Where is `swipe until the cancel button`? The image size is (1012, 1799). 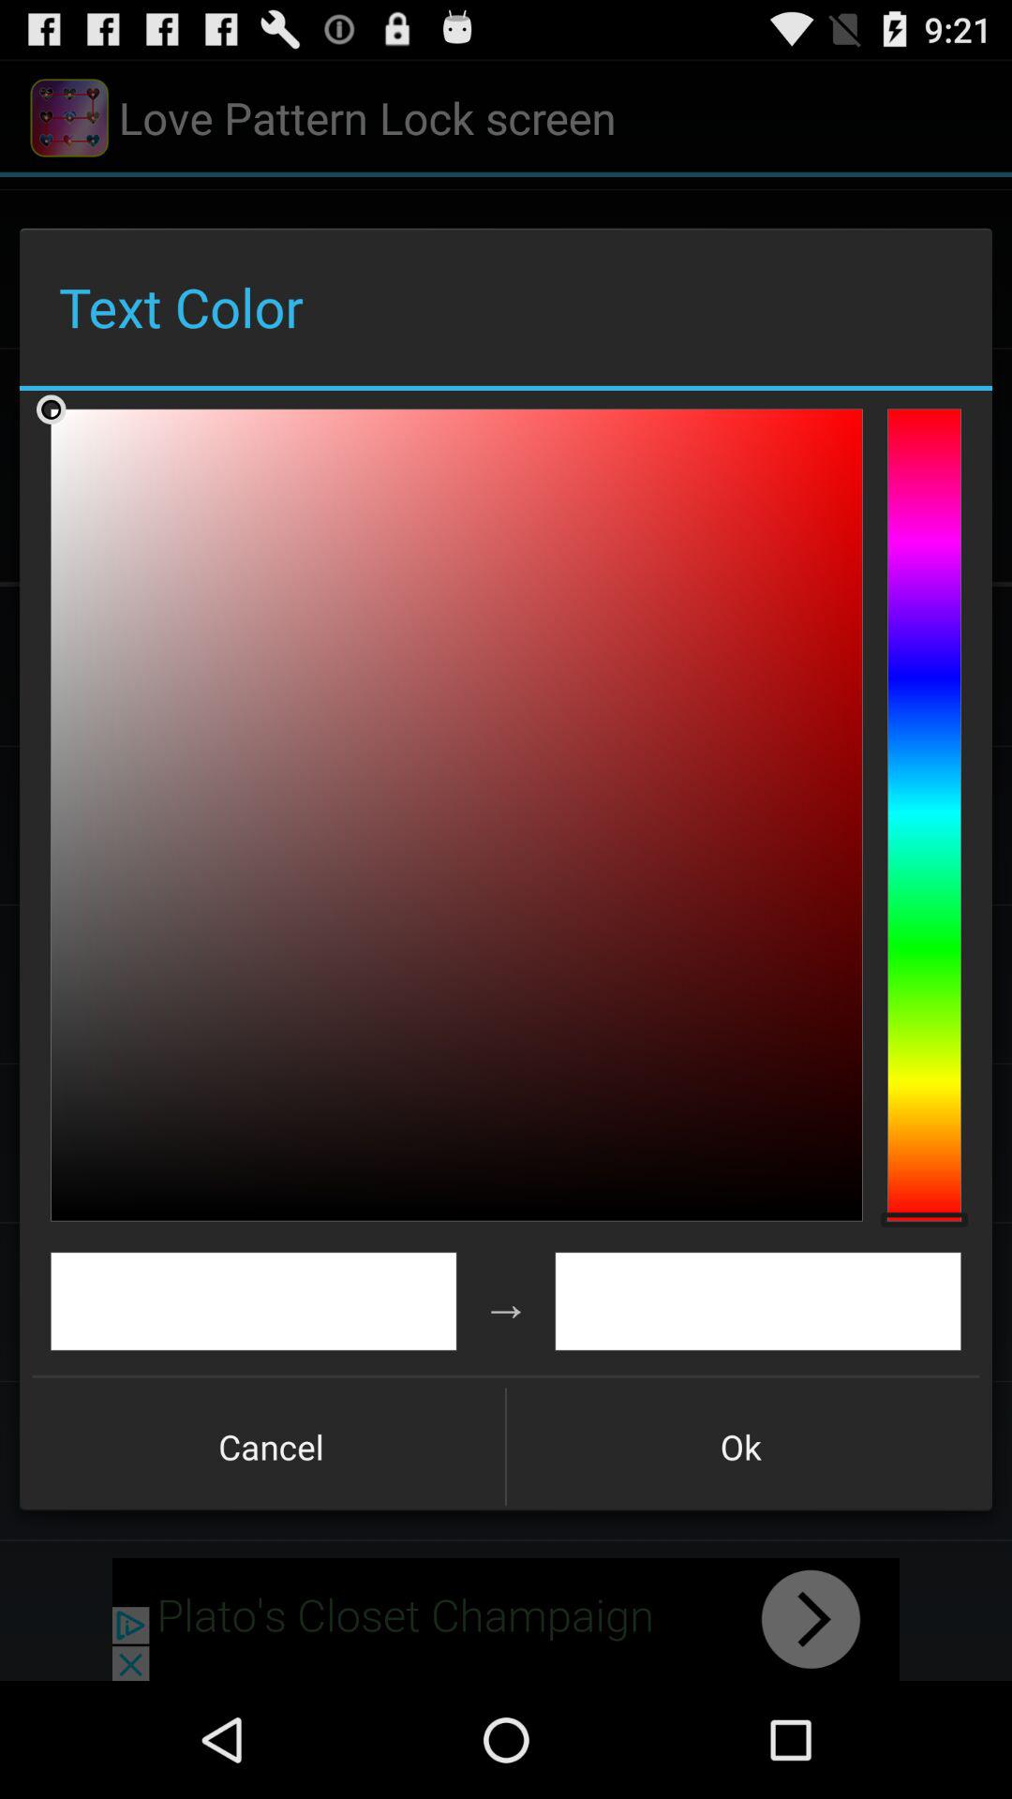
swipe until the cancel button is located at coordinates (271, 1447).